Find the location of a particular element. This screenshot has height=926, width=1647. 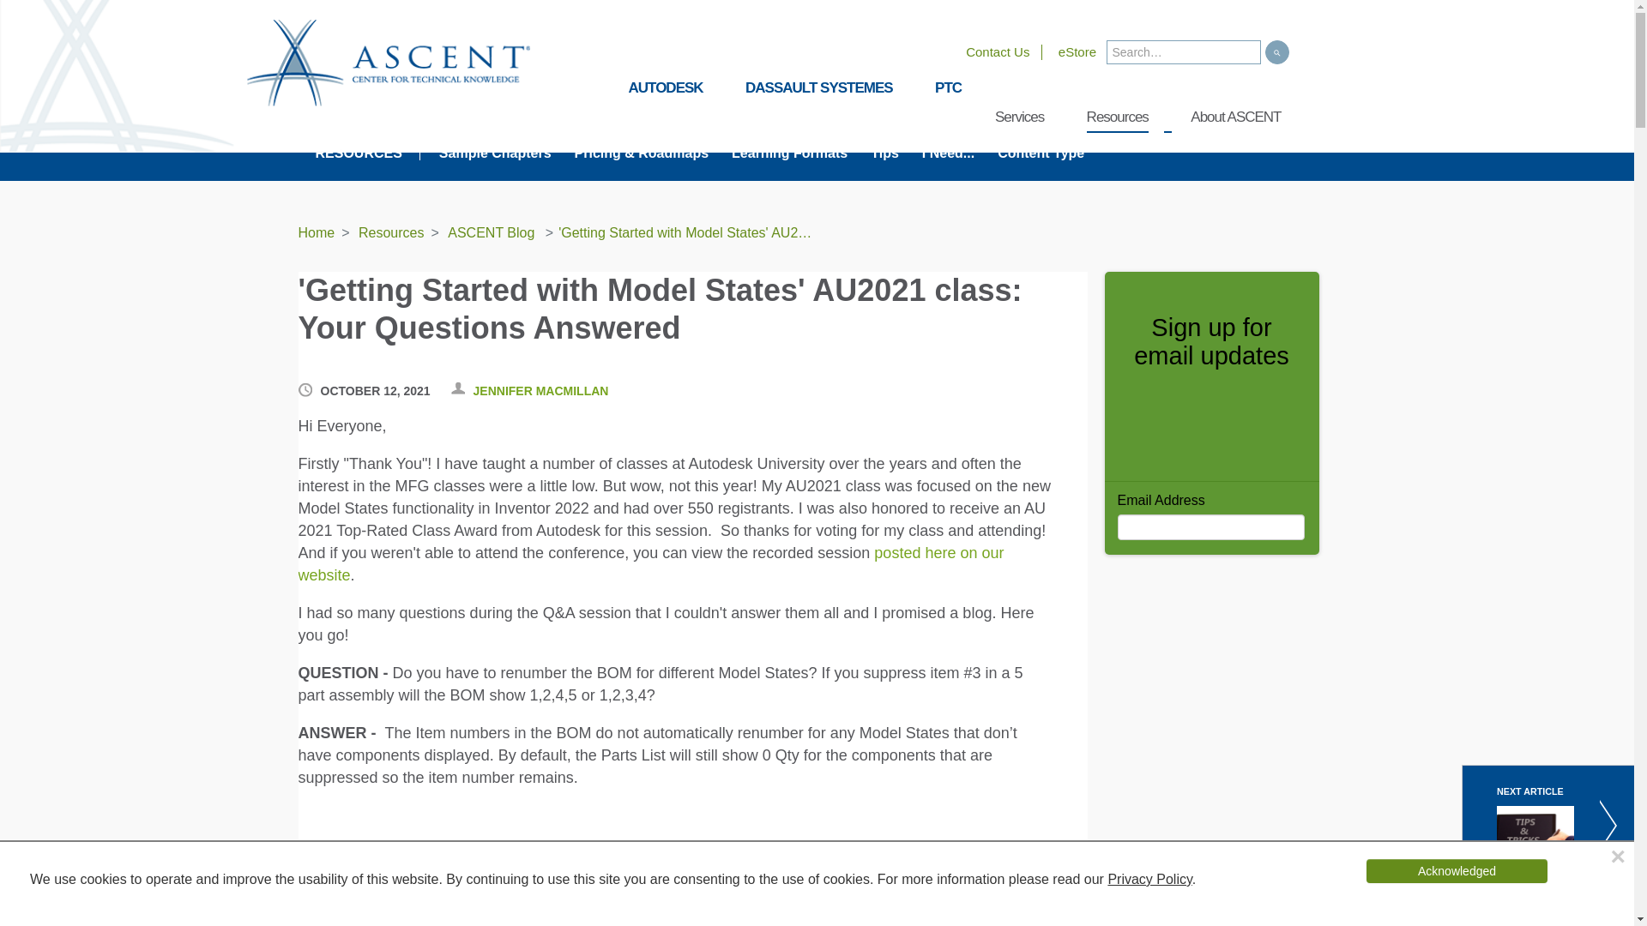

Contact Us is located at coordinates (997, 51).